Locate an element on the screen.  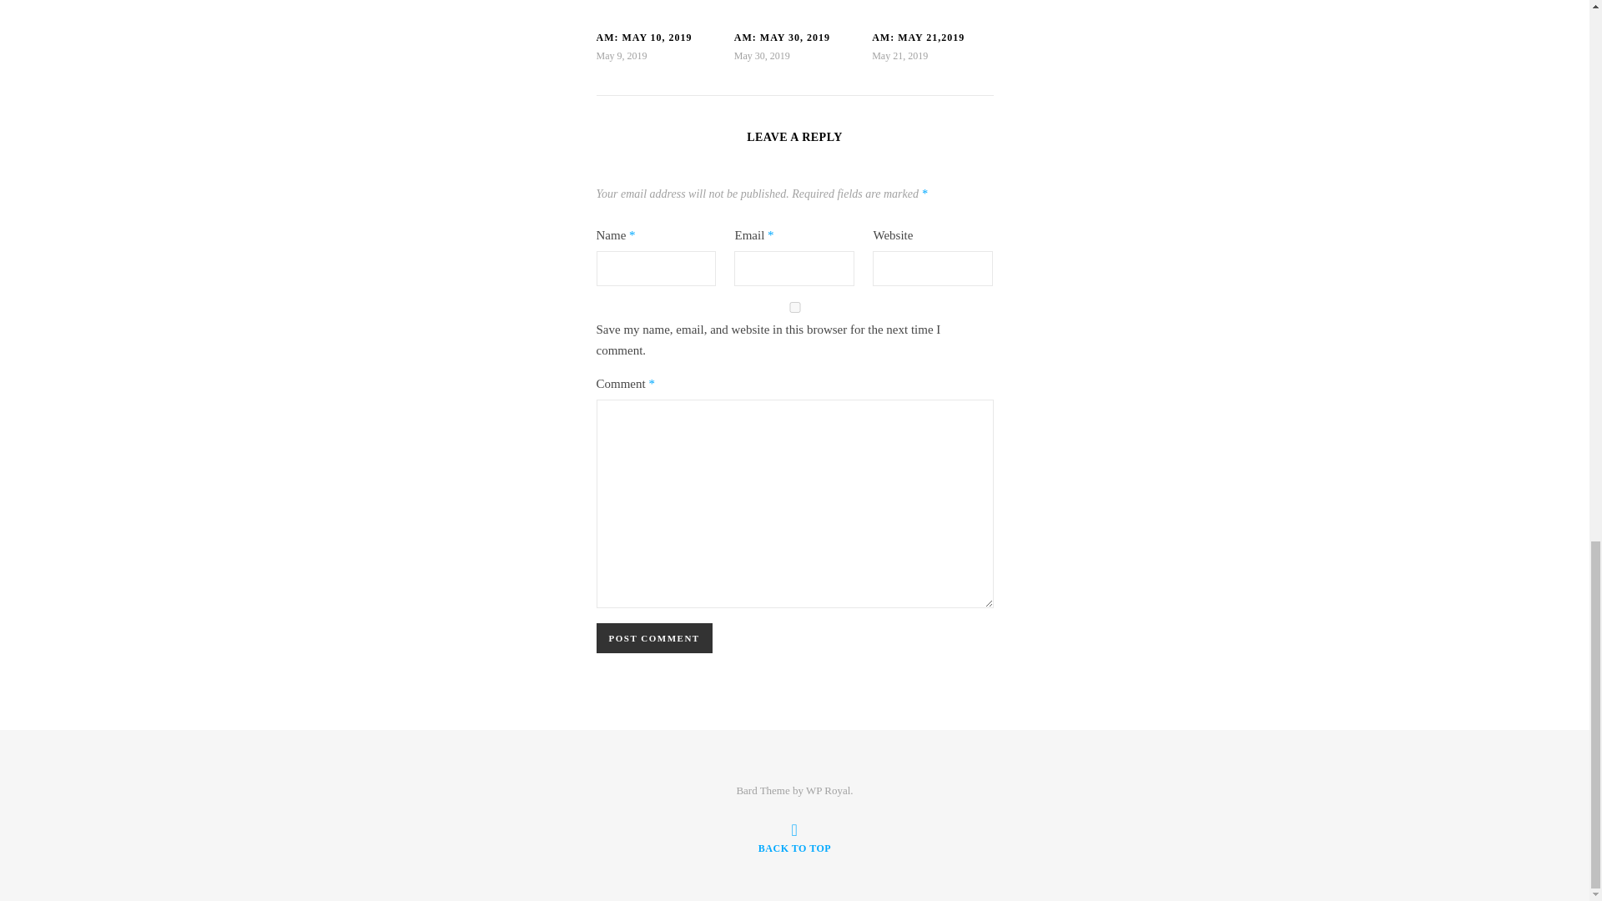
AM: MAY 21,2019 is located at coordinates (918, 37).